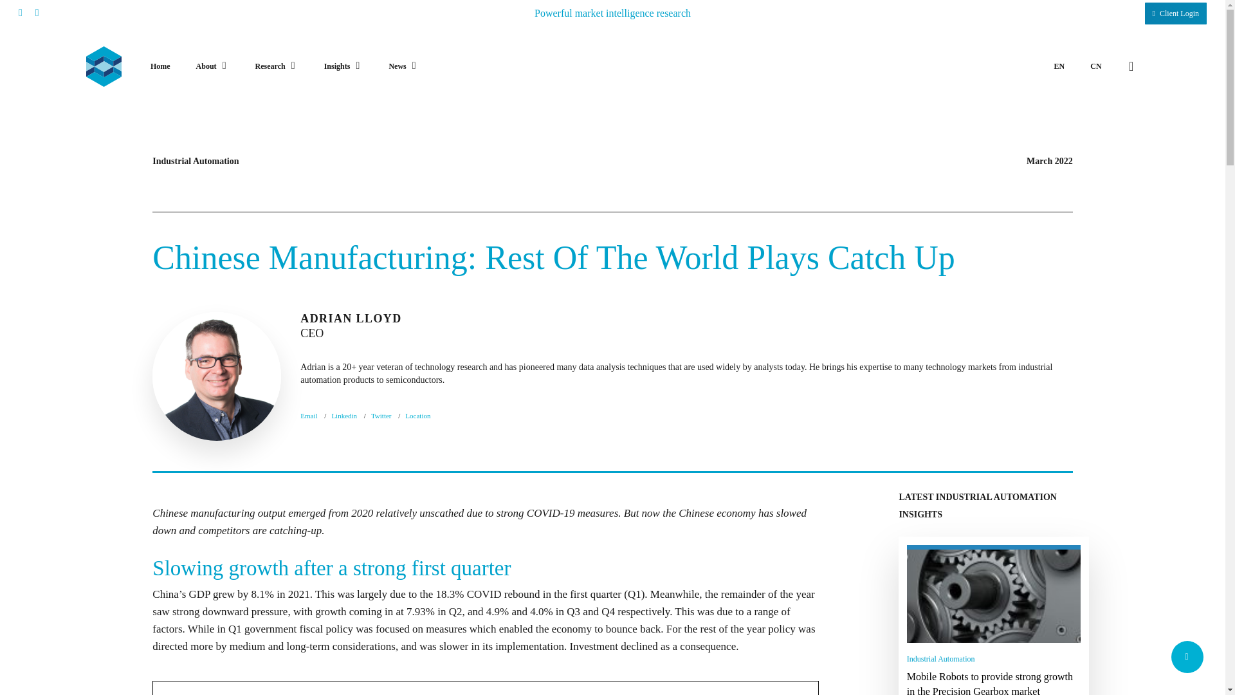 Image resolution: width=1235 pixels, height=695 pixels. What do you see at coordinates (940, 659) in the screenshot?
I see `Industrial Automation` at bounding box center [940, 659].